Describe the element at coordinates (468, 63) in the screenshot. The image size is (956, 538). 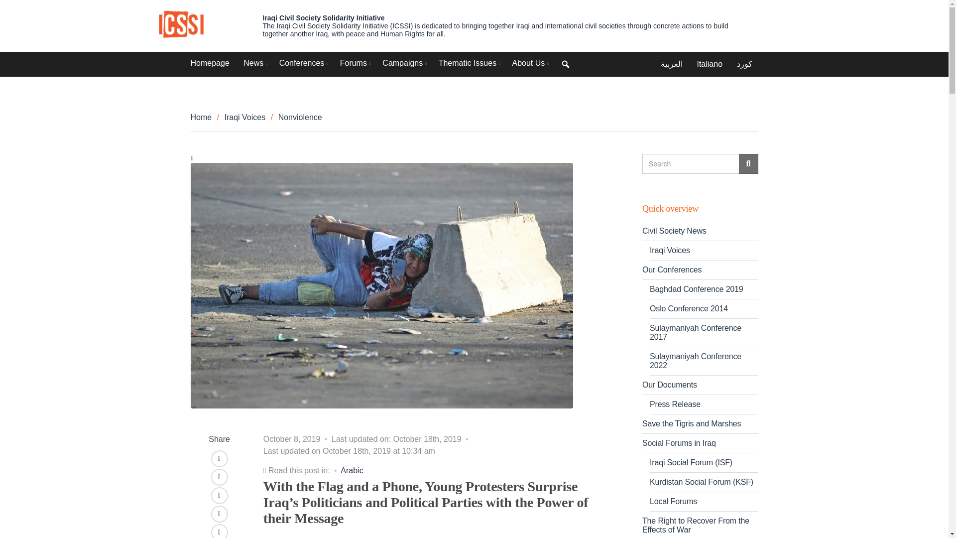
I see `Thematic Issues` at that location.